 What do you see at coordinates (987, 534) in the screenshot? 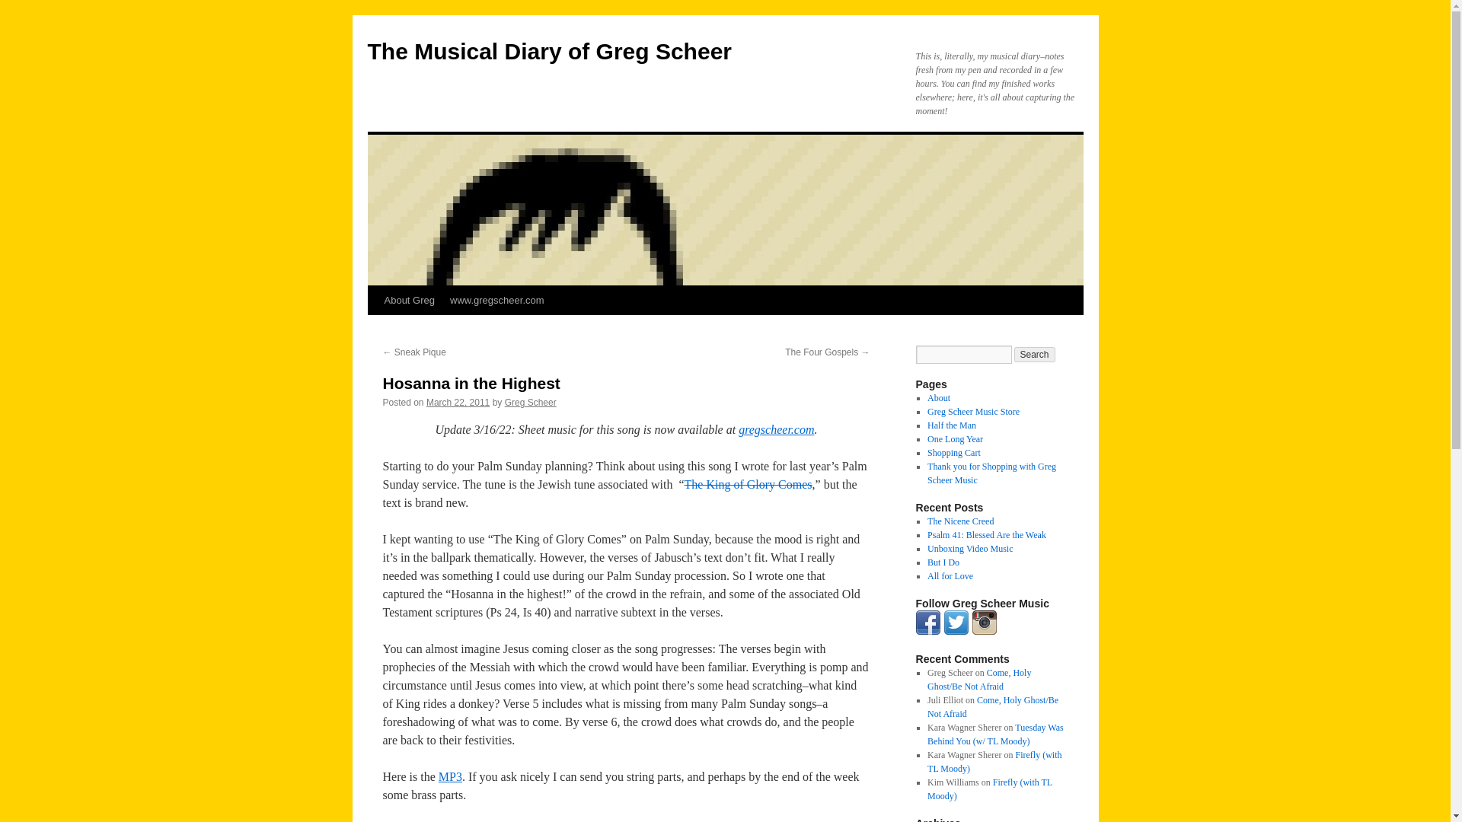
I see `Psalm 41: Blessed Are the Weak` at bounding box center [987, 534].